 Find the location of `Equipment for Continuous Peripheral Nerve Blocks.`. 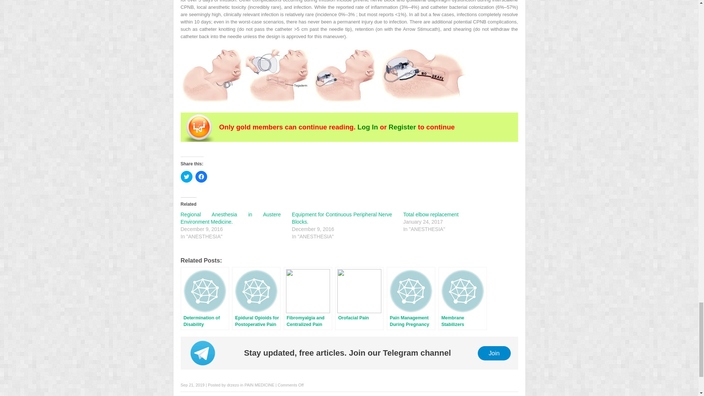

Equipment for Continuous Peripheral Nerve Blocks. is located at coordinates (342, 218).